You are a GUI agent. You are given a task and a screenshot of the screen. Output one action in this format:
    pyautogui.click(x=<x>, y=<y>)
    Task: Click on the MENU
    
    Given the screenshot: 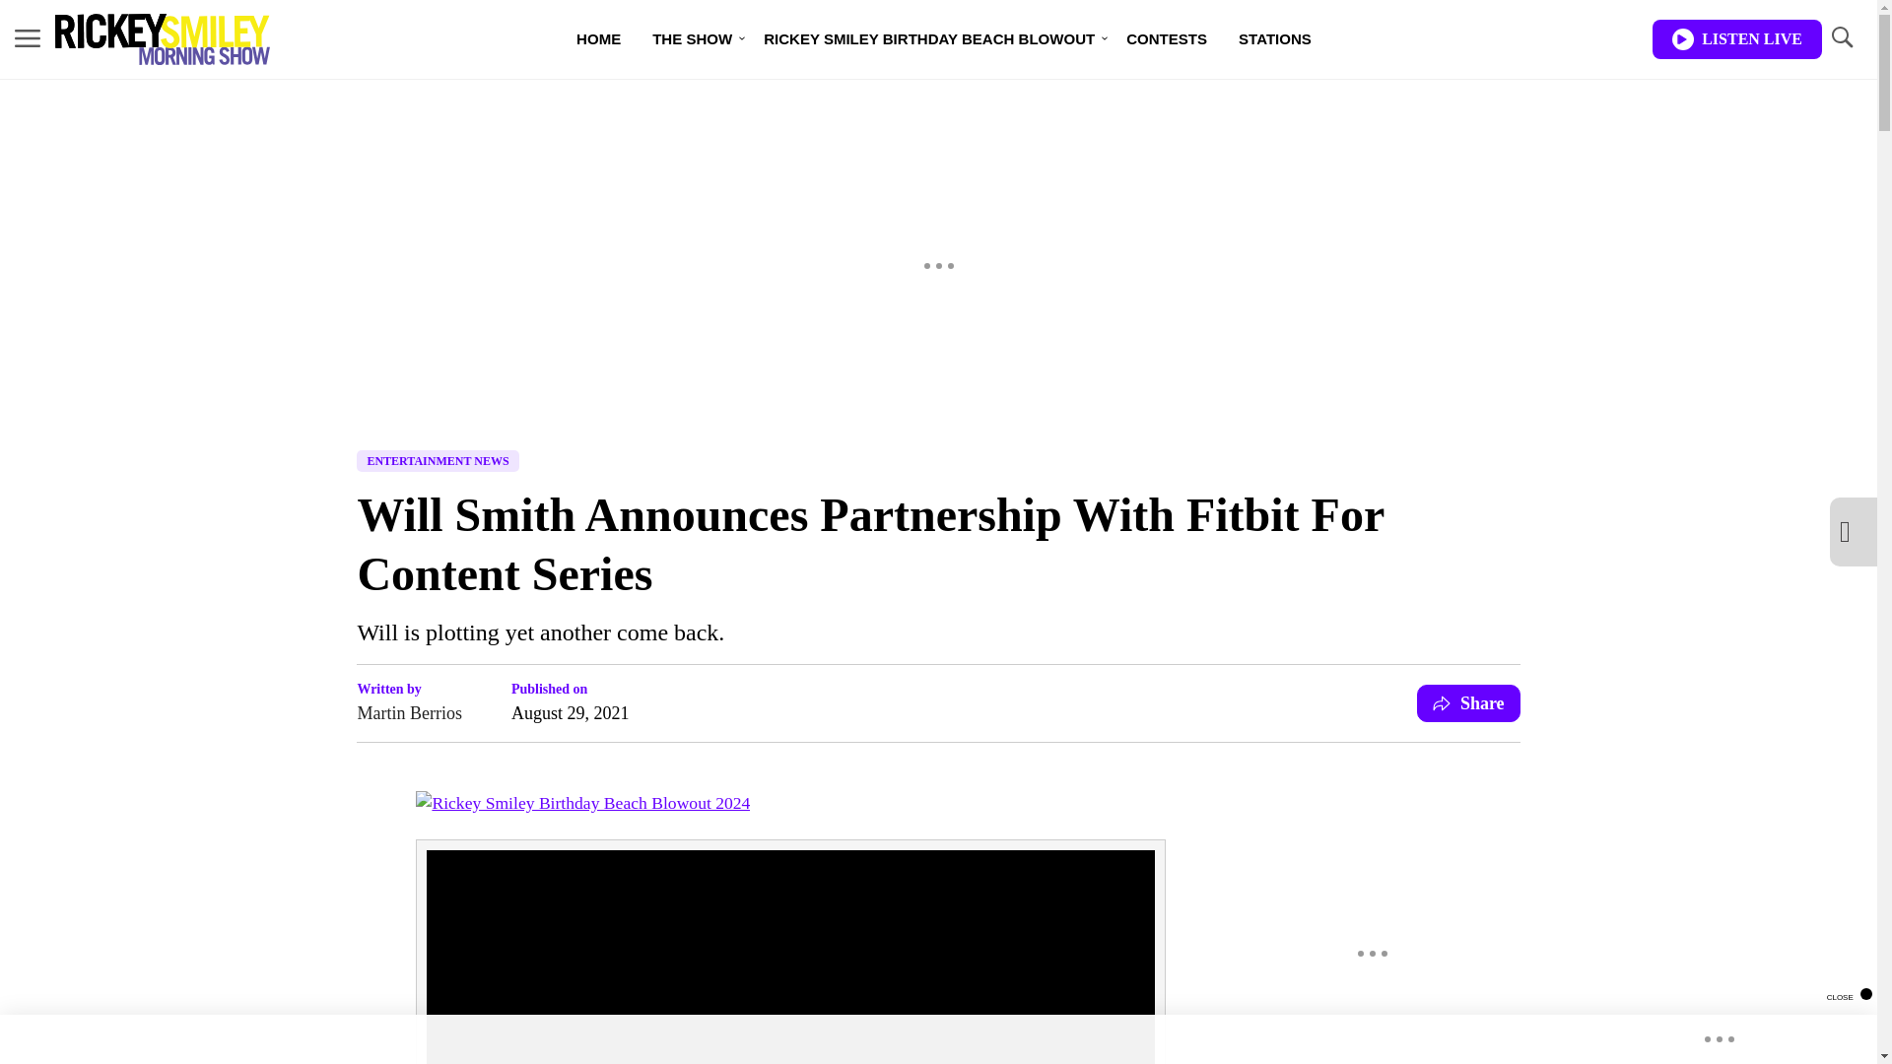 What is the action you would take?
    pyautogui.click(x=28, y=37)
    